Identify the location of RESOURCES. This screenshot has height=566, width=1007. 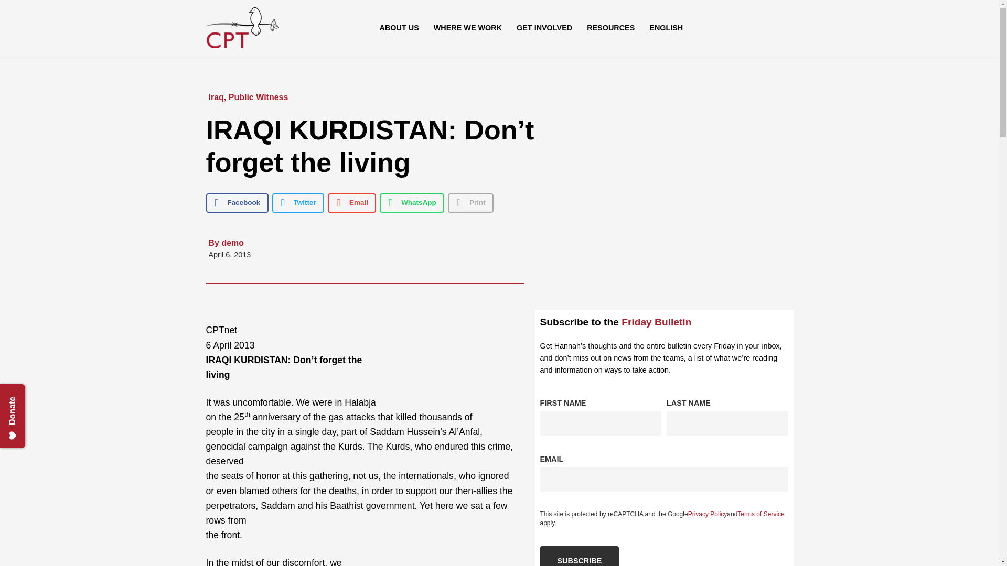
(610, 27).